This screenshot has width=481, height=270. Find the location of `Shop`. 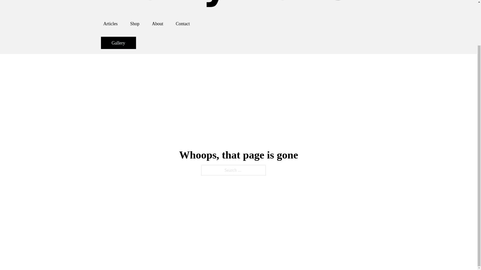

Shop is located at coordinates (135, 23).